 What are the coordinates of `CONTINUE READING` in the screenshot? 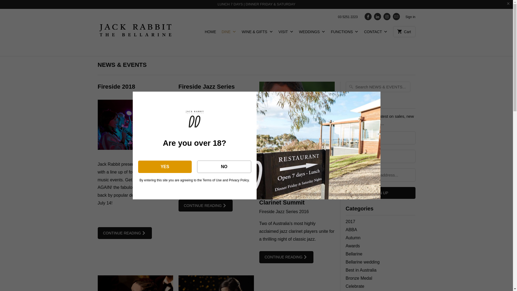 It's located at (125, 233).